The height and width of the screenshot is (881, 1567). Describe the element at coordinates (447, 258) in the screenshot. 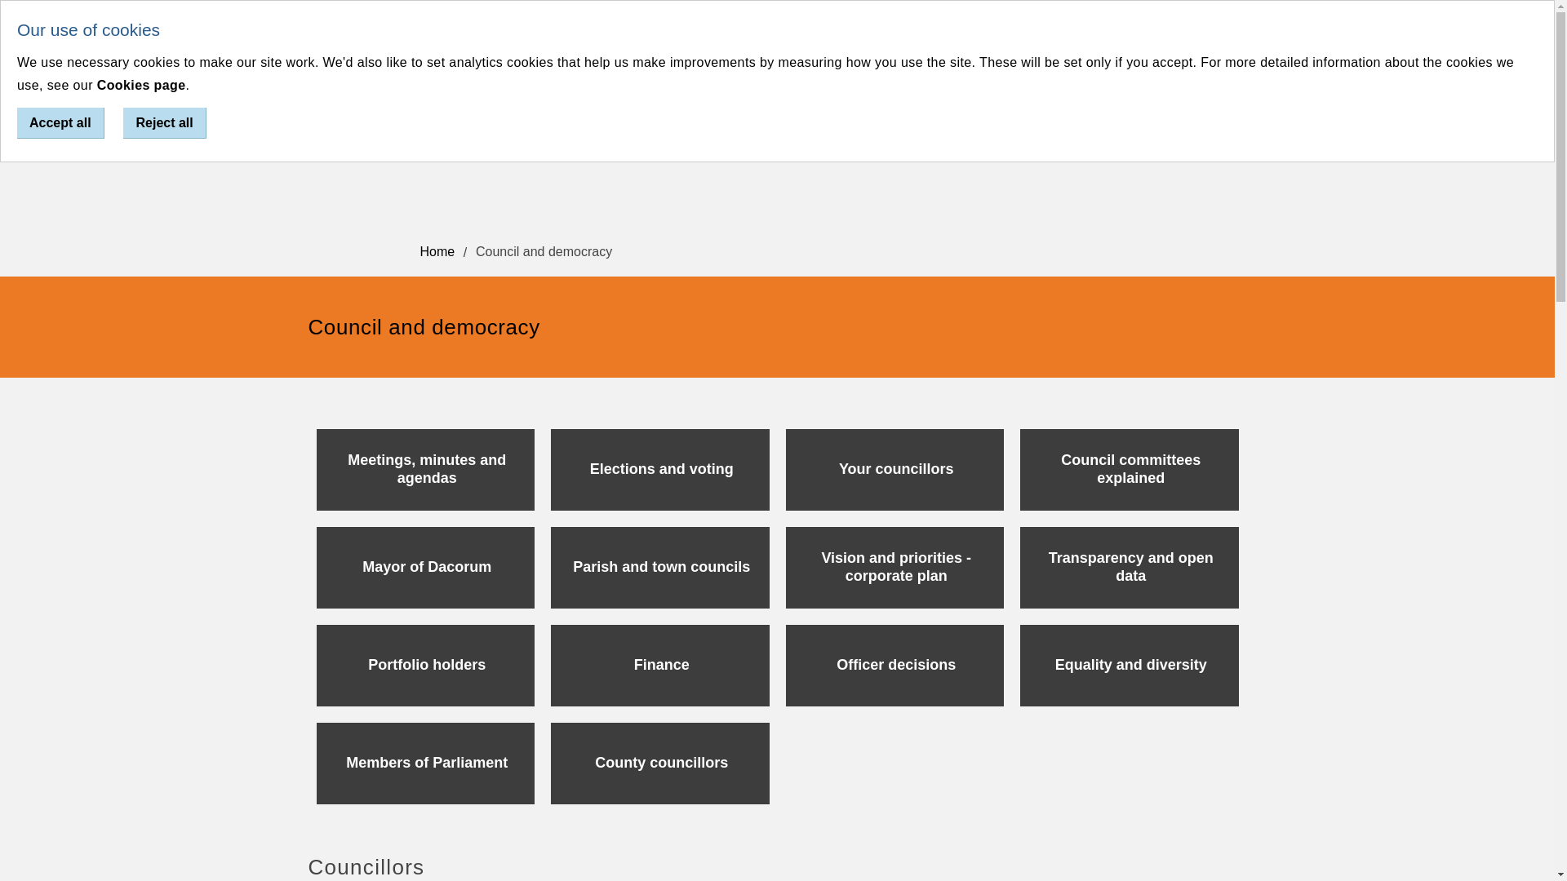

I see `Home` at that location.